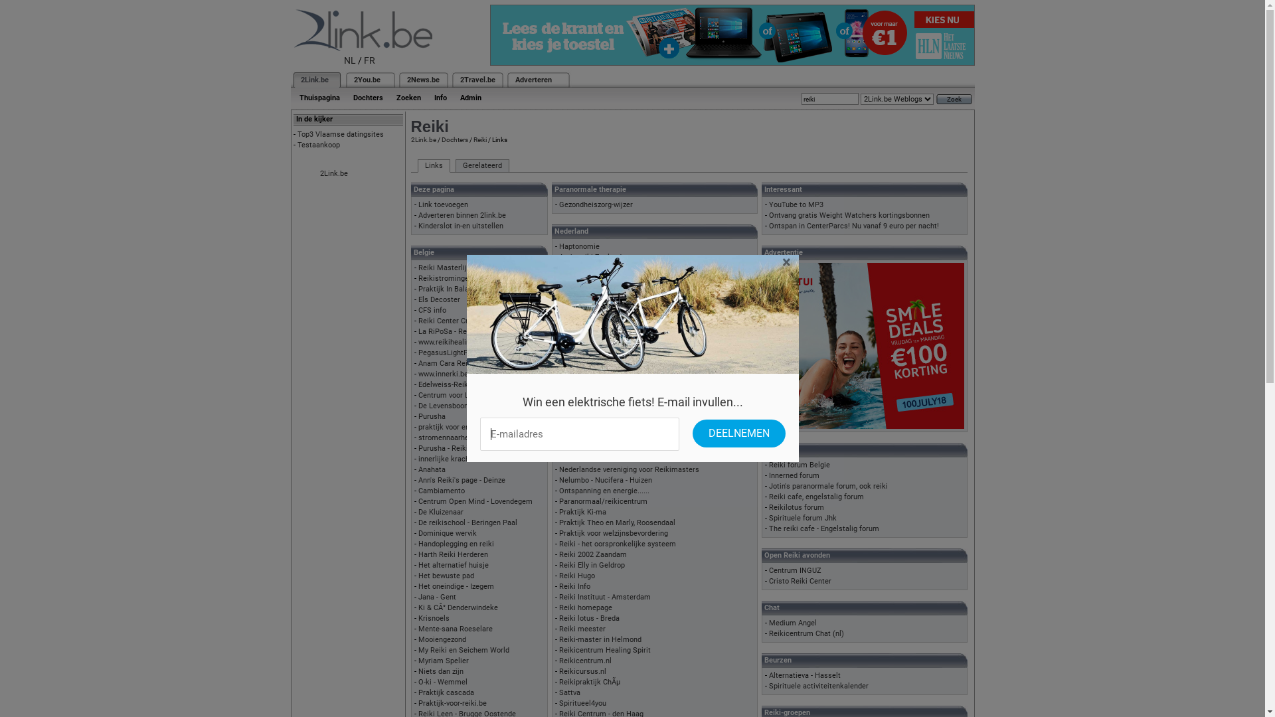  What do you see at coordinates (584, 406) in the screenshot?
I see `Handoplegging` at bounding box center [584, 406].